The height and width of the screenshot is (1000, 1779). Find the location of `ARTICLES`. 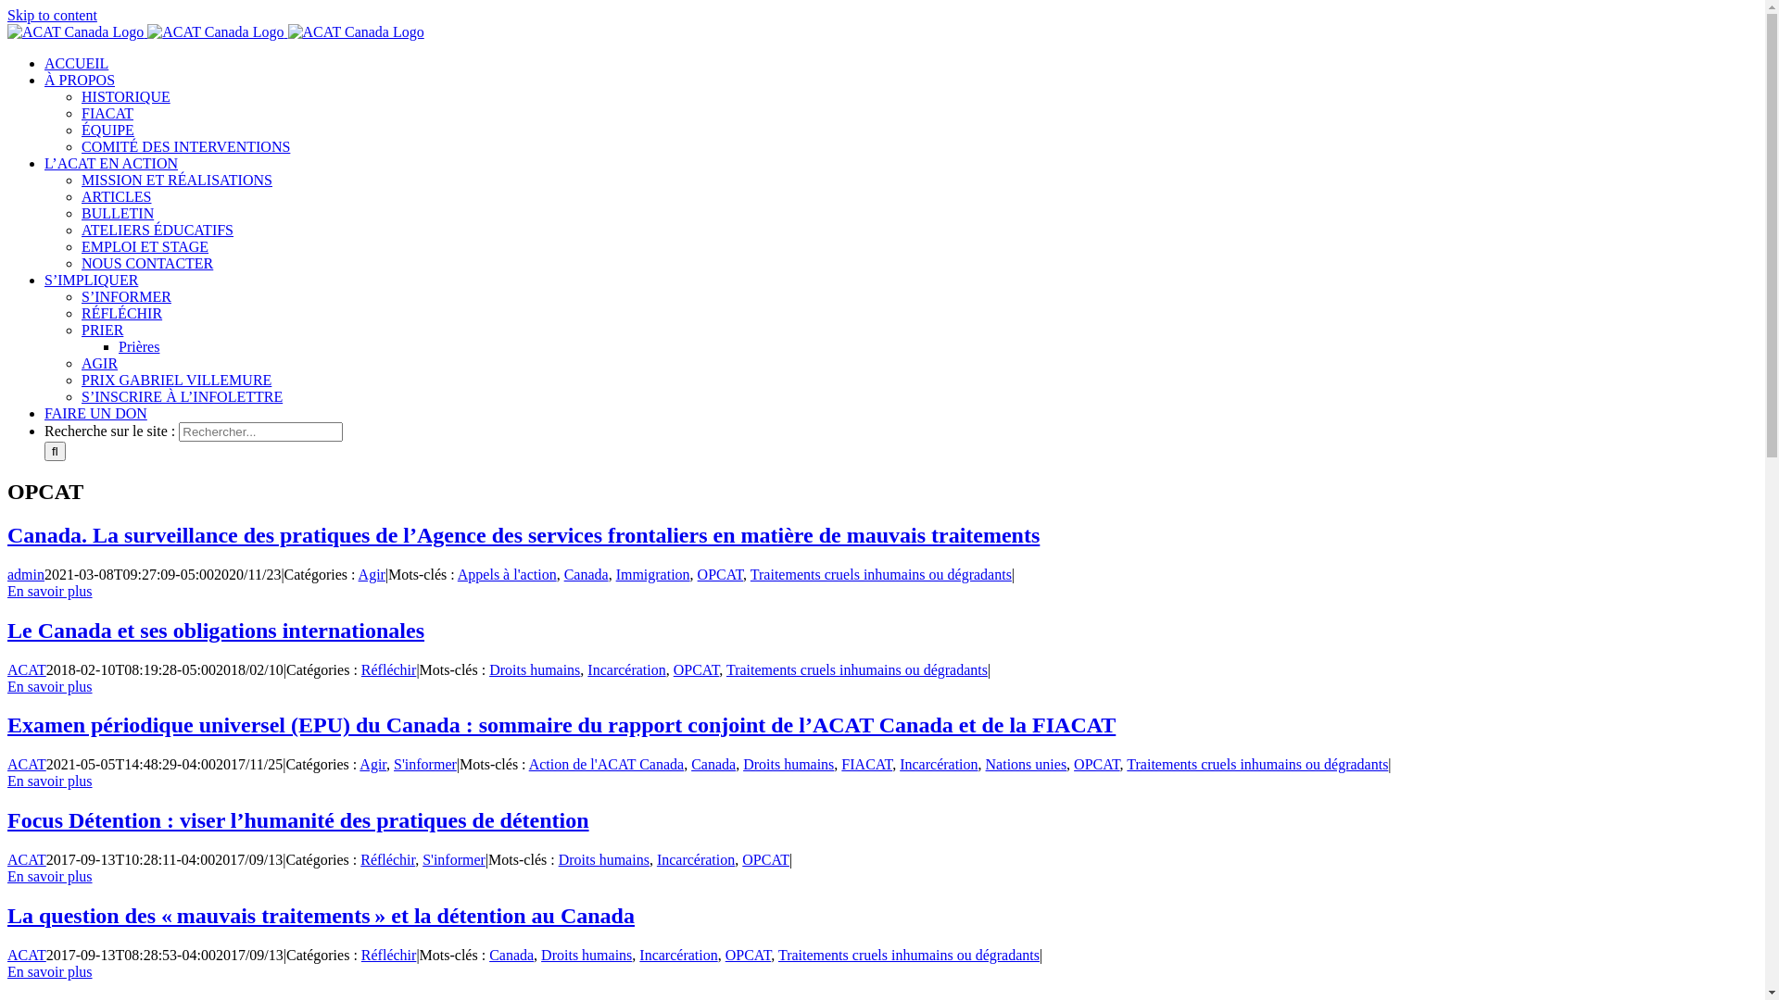

ARTICLES is located at coordinates (117, 196).